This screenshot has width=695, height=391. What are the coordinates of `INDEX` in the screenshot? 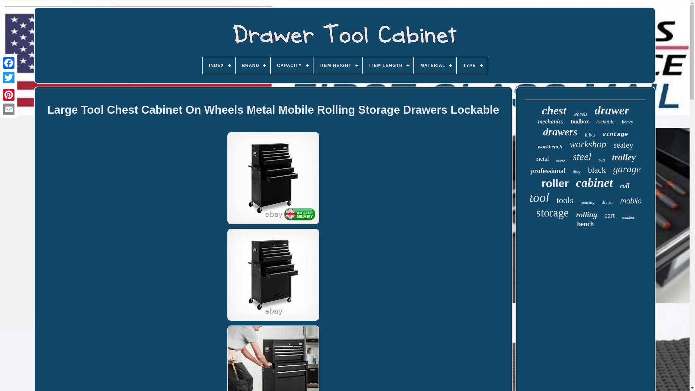 It's located at (219, 65).